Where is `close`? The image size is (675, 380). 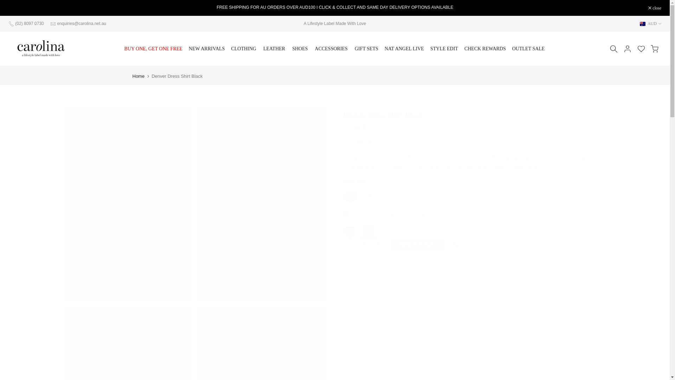 close is located at coordinates (655, 8).